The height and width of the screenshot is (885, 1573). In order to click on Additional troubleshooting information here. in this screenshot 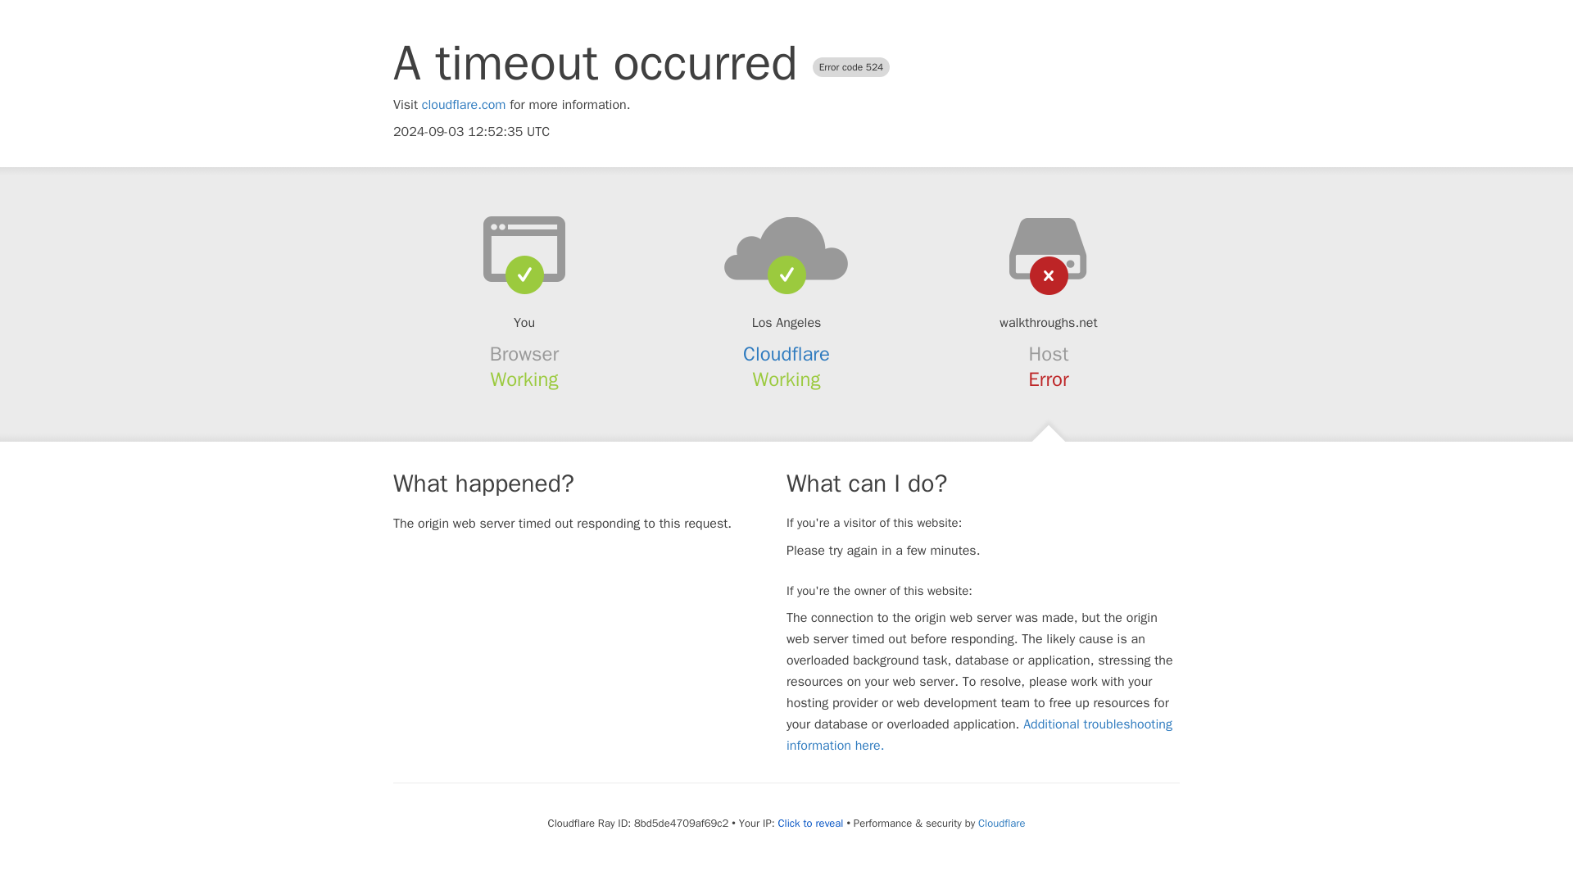, I will do `click(979, 734)`.